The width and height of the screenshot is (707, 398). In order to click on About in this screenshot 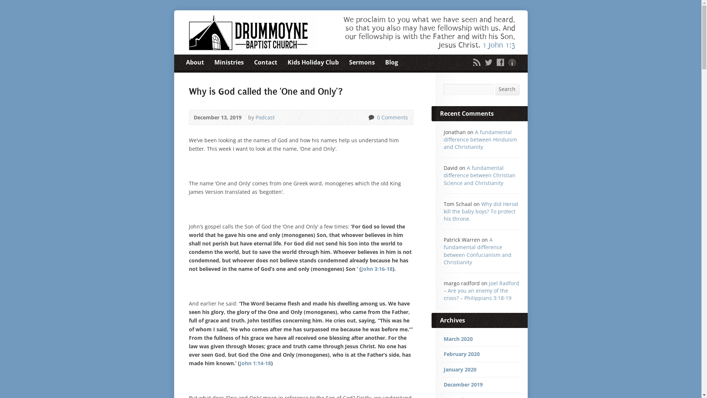, I will do `click(194, 63)`.